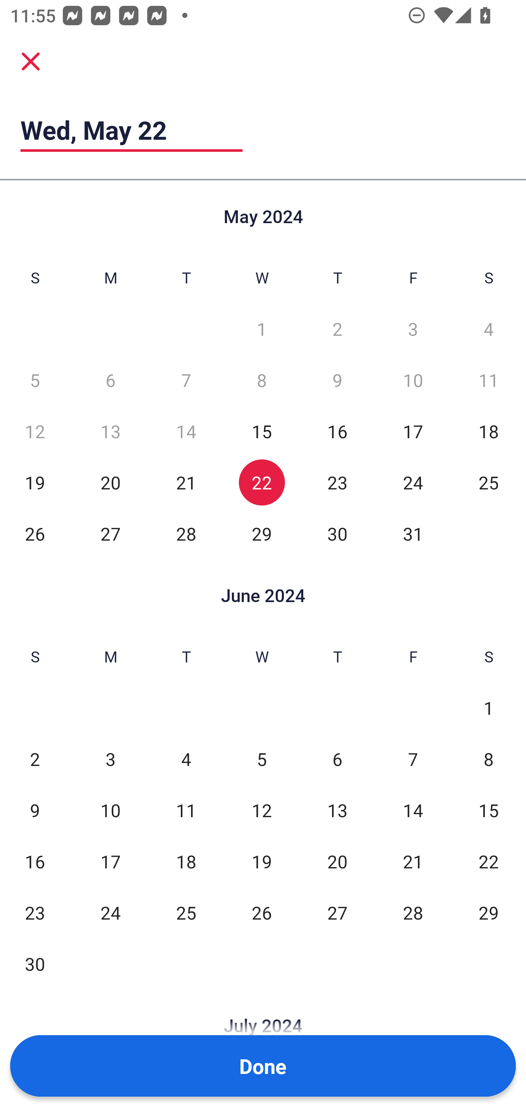 The image size is (526, 1112). What do you see at coordinates (262, 482) in the screenshot?
I see `22 Wed, May 22, Selected` at bounding box center [262, 482].